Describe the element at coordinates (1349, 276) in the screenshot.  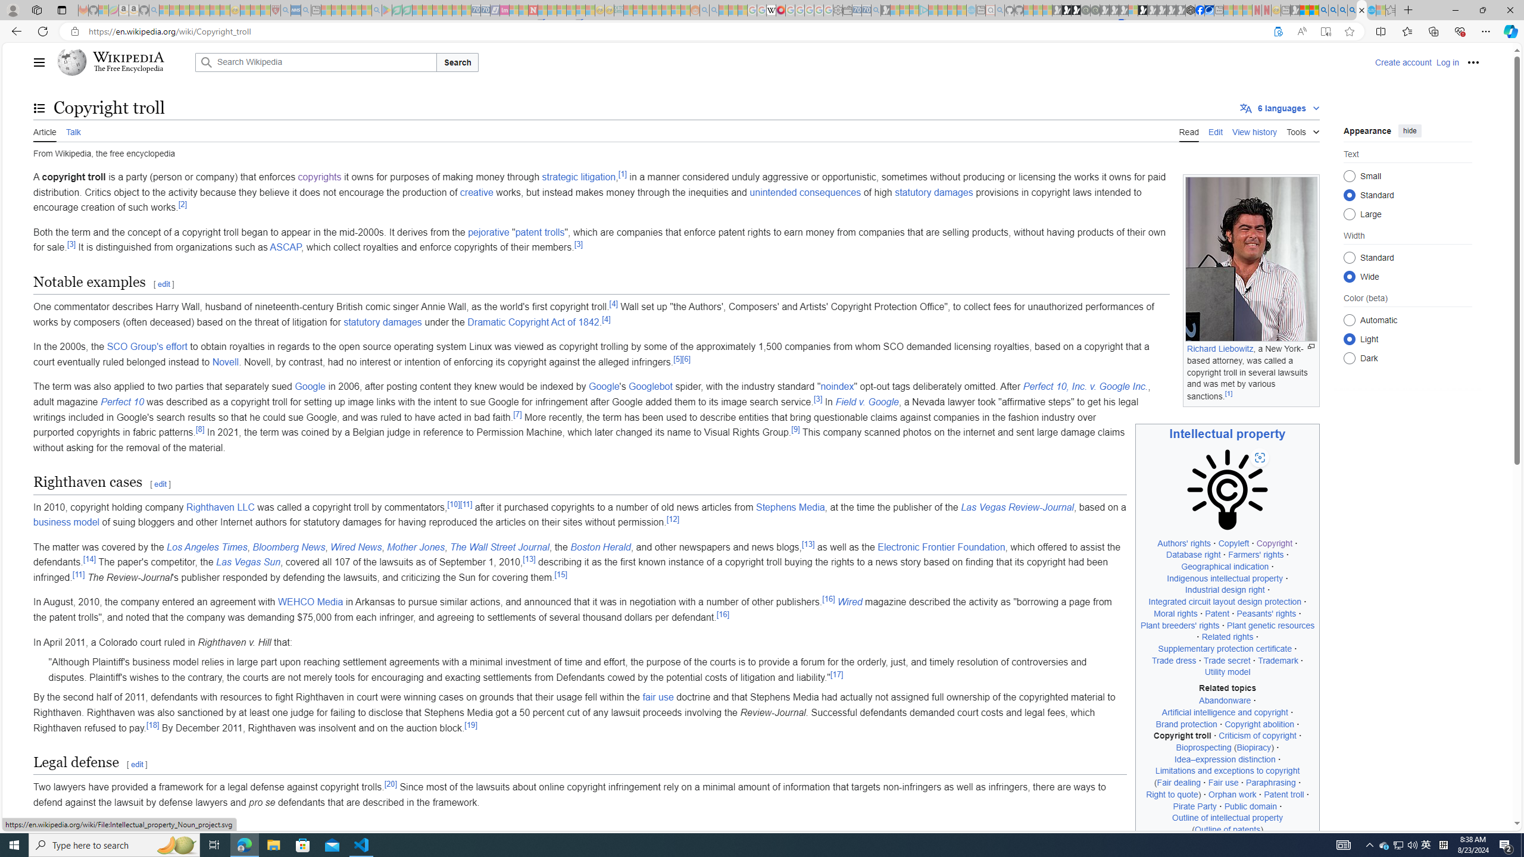
I see `Wide` at that location.